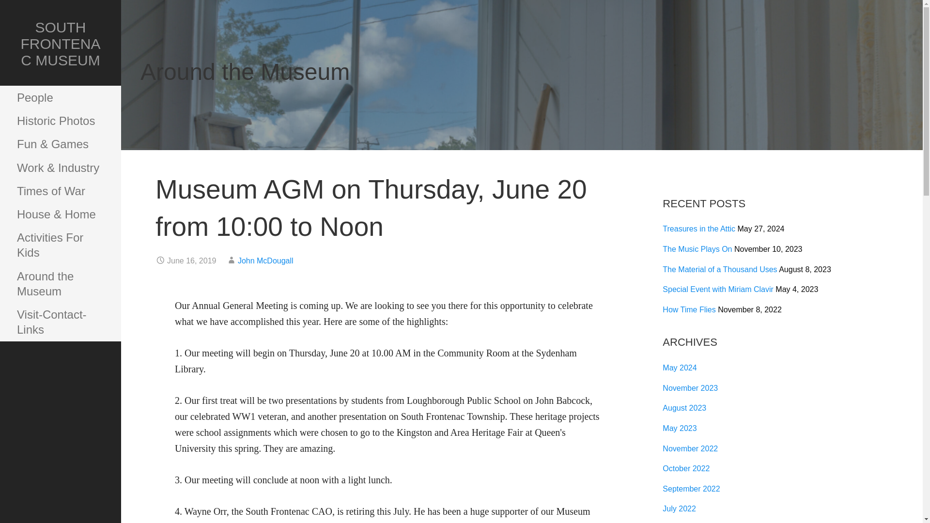 This screenshot has height=523, width=930. What do you see at coordinates (60, 284) in the screenshot?
I see `Around the Museum` at bounding box center [60, 284].